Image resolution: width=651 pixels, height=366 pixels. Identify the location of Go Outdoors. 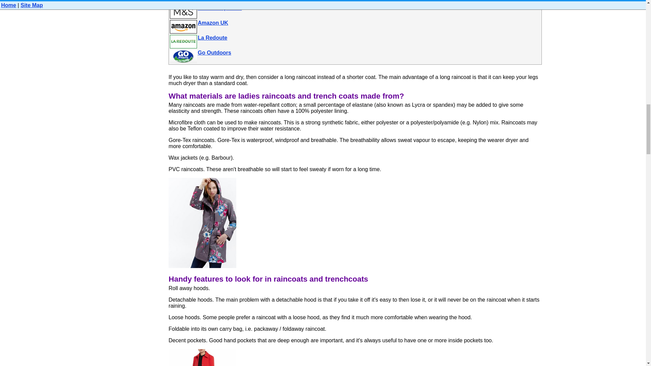
(214, 53).